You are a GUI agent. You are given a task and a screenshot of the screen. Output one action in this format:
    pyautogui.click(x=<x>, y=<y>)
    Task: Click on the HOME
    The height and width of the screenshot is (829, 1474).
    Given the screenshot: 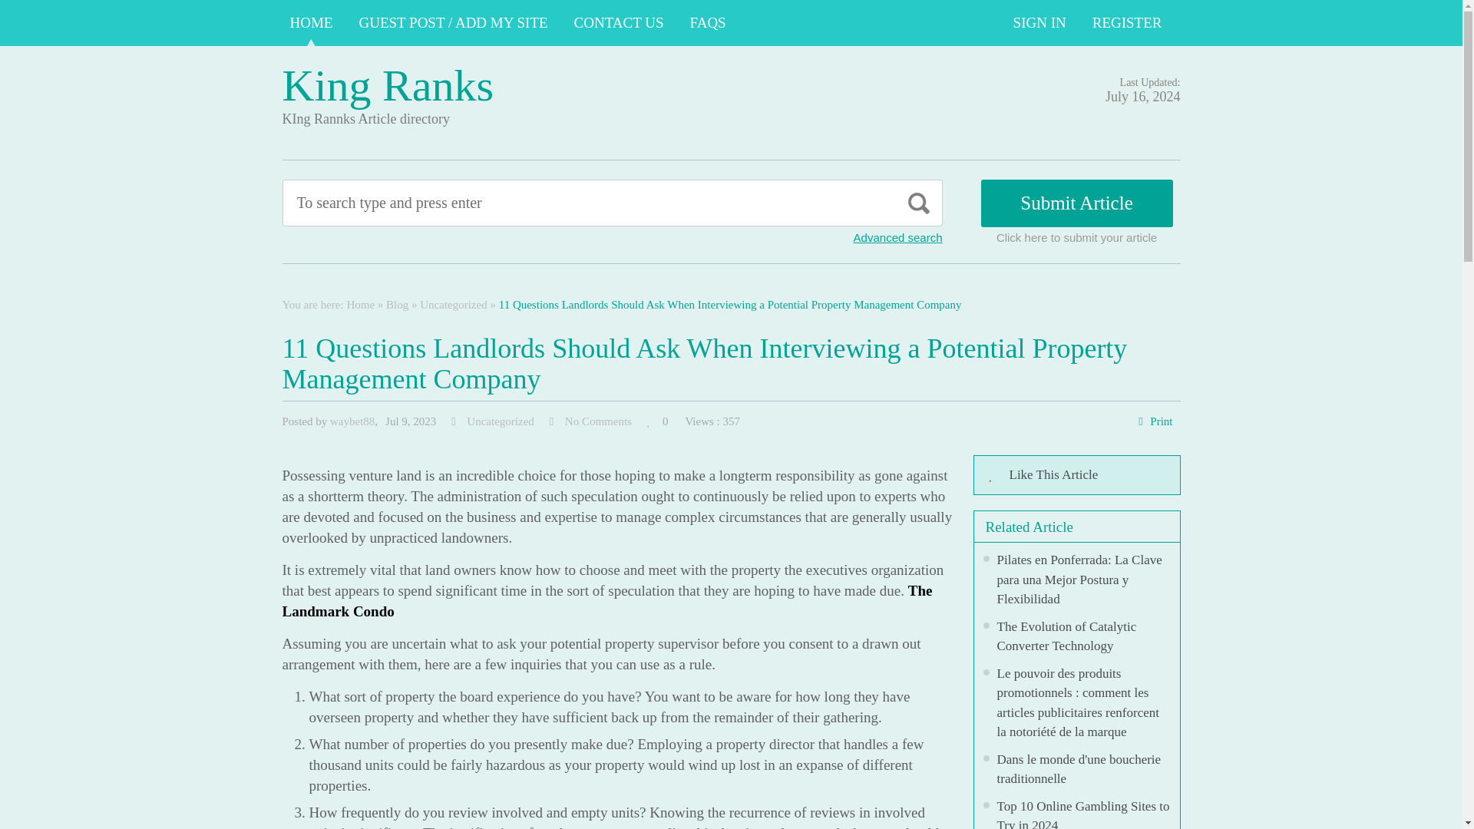 What is the action you would take?
    pyautogui.click(x=312, y=23)
    